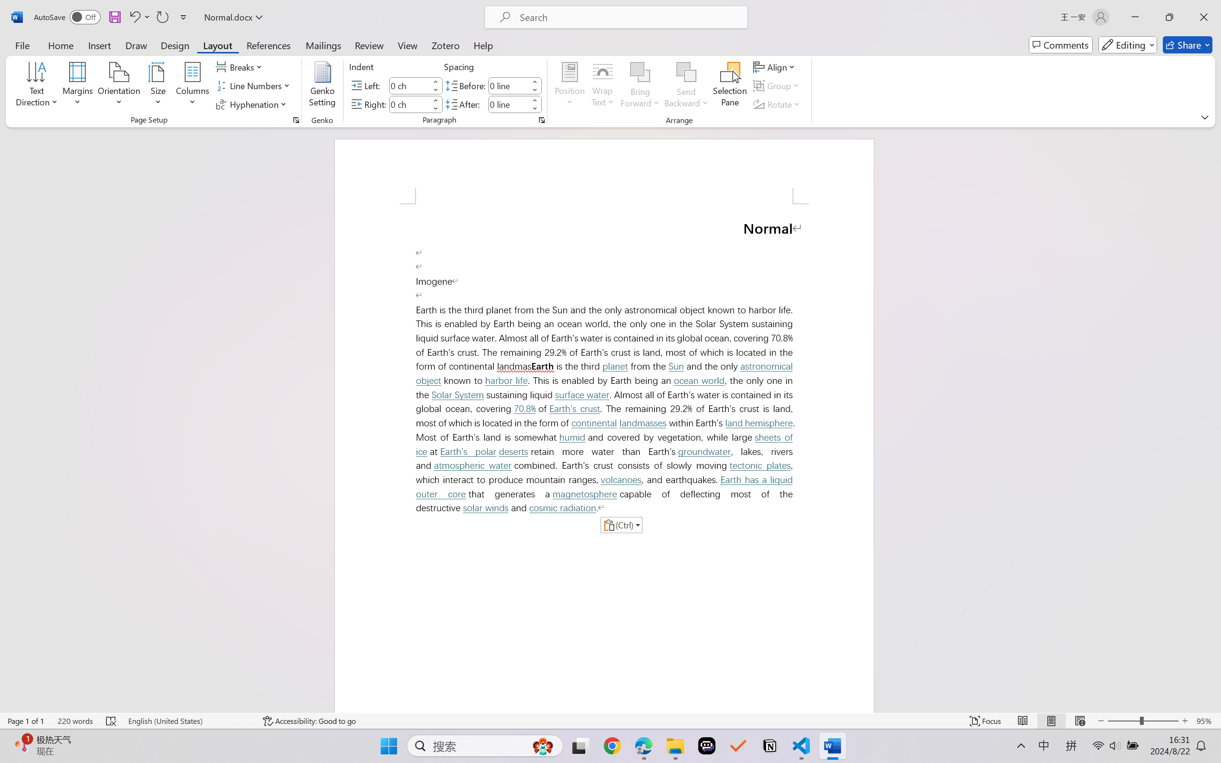  Describe the element at coordinates (409, 85) in the screenshot. I see `Indent Left` at that location.